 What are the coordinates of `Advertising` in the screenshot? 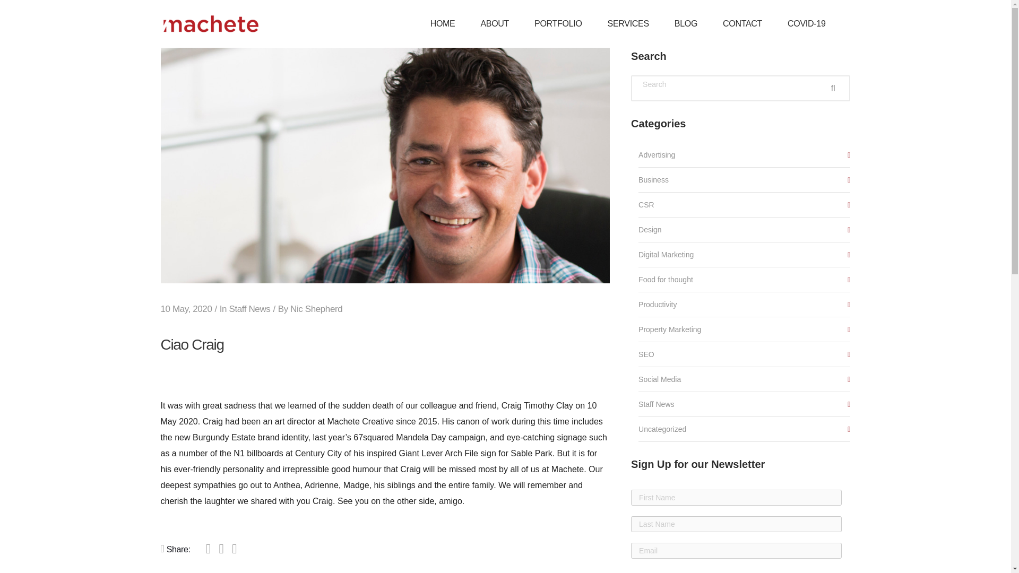 It's located at (744, 155).